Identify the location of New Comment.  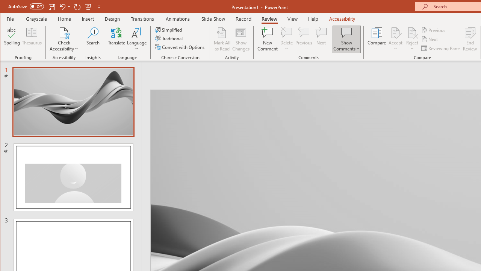
(268, 39).